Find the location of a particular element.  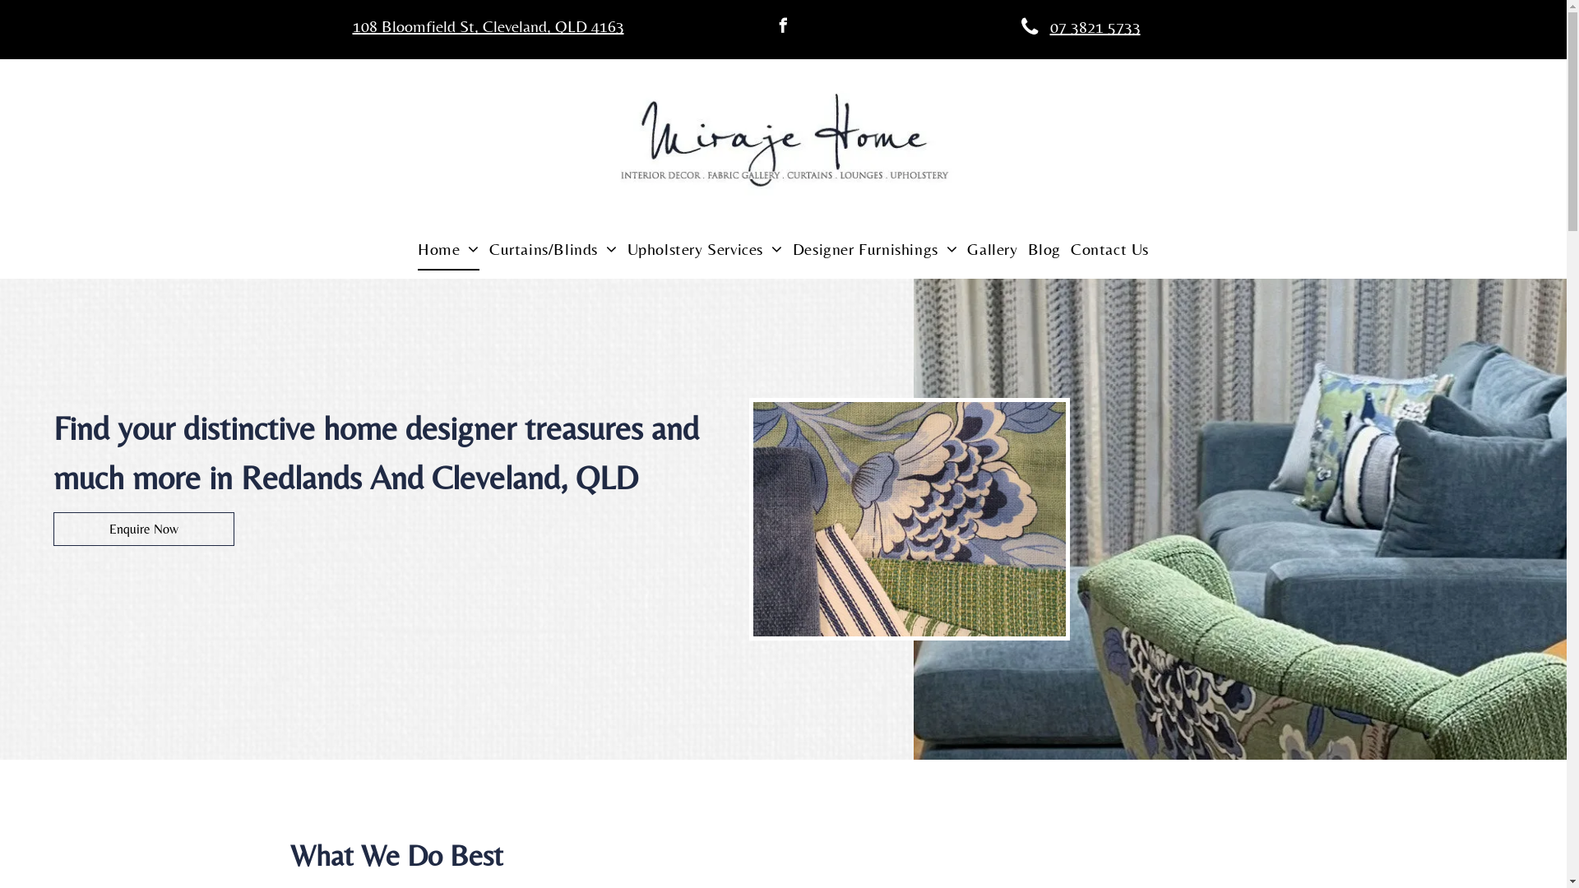

Gallery is located at coordinates (992, 249).